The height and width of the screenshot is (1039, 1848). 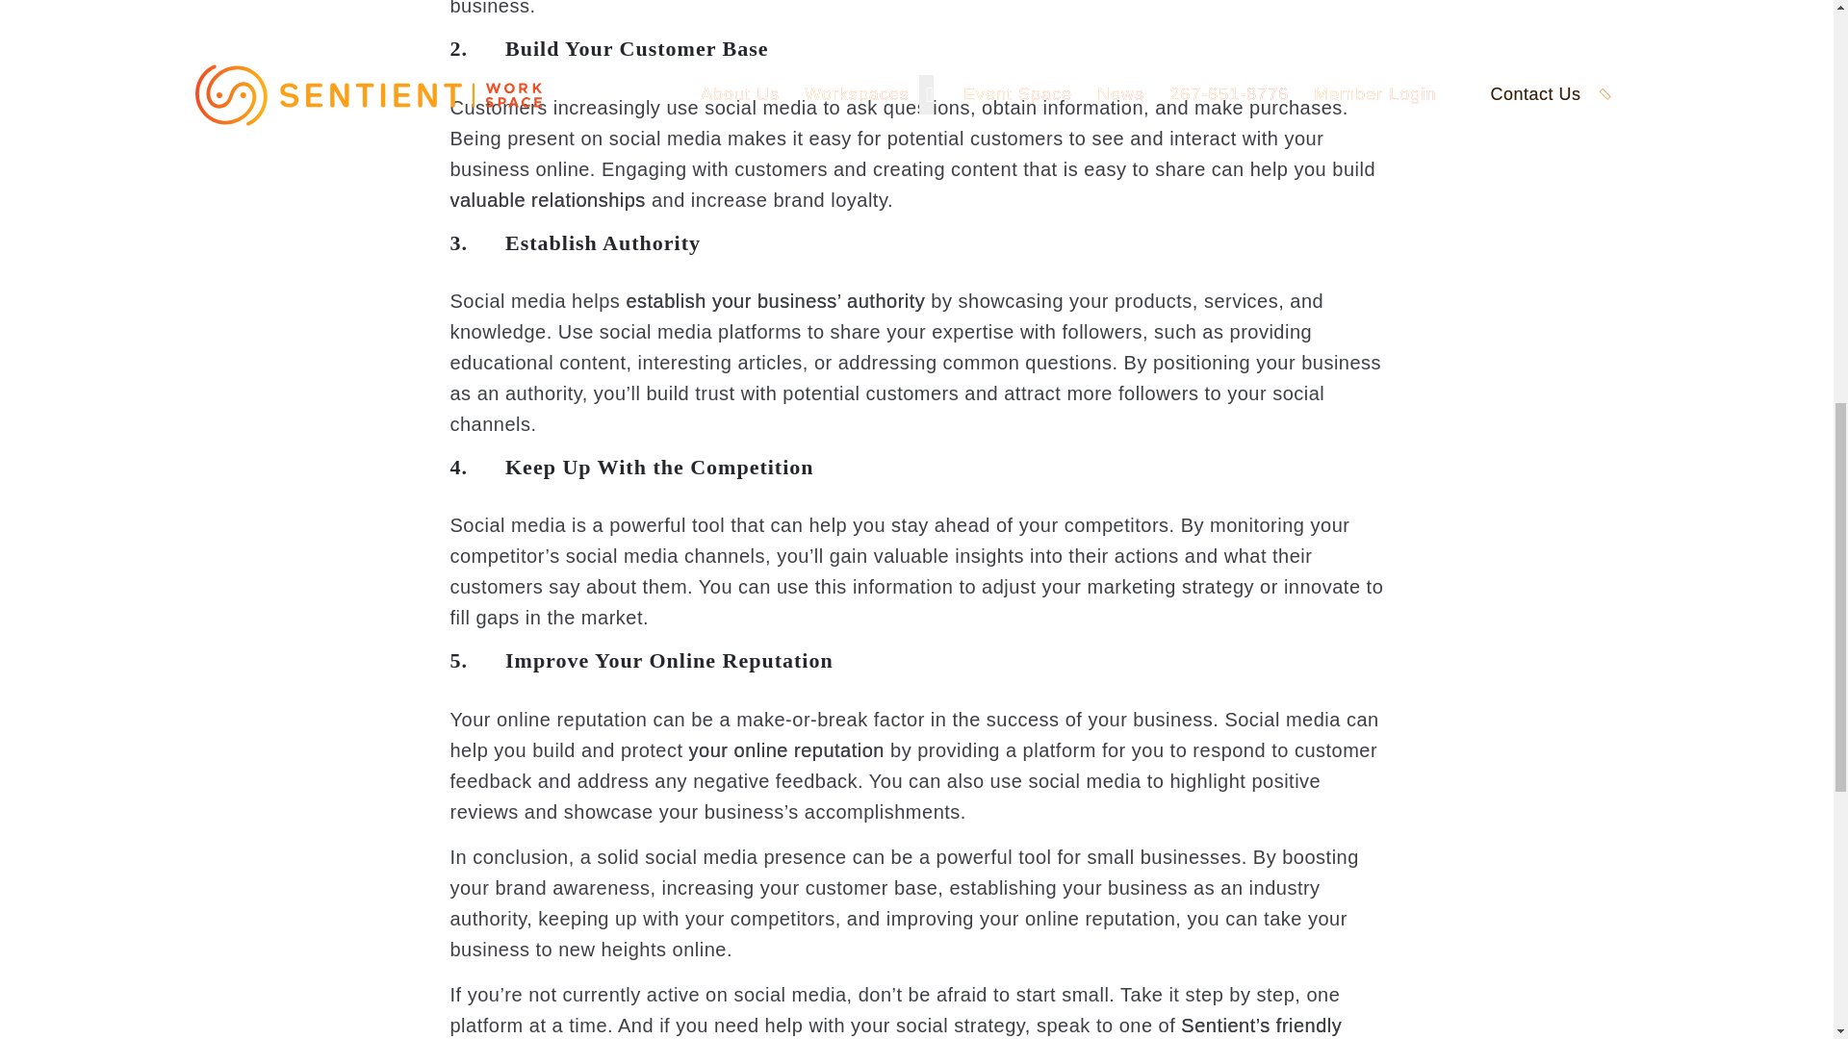 What do you see at coordinates (787, 749) in the screenshot?
I see `your online reputation` at bounding box center [787, 749].